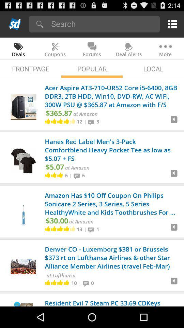 The height and width of the screenshot is (328, 184). I want to click on choose app to the left of the popular app, so click(31, 68).